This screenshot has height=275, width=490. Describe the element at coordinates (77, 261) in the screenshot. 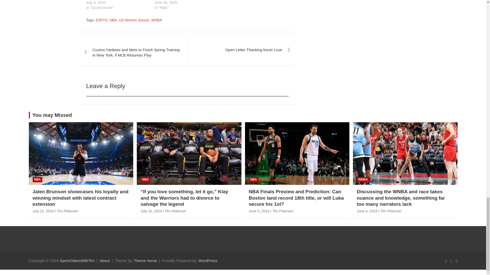

I see `SportsTakesWithTim` at that location.